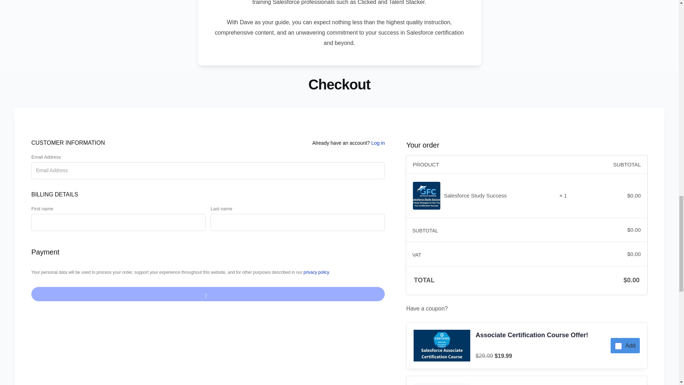 This screenshot has height=385, width=684. What do you see at coordinates (527, 309) in the screenshot?
I see `Have a coupon?` at bounding box center [527, 309].